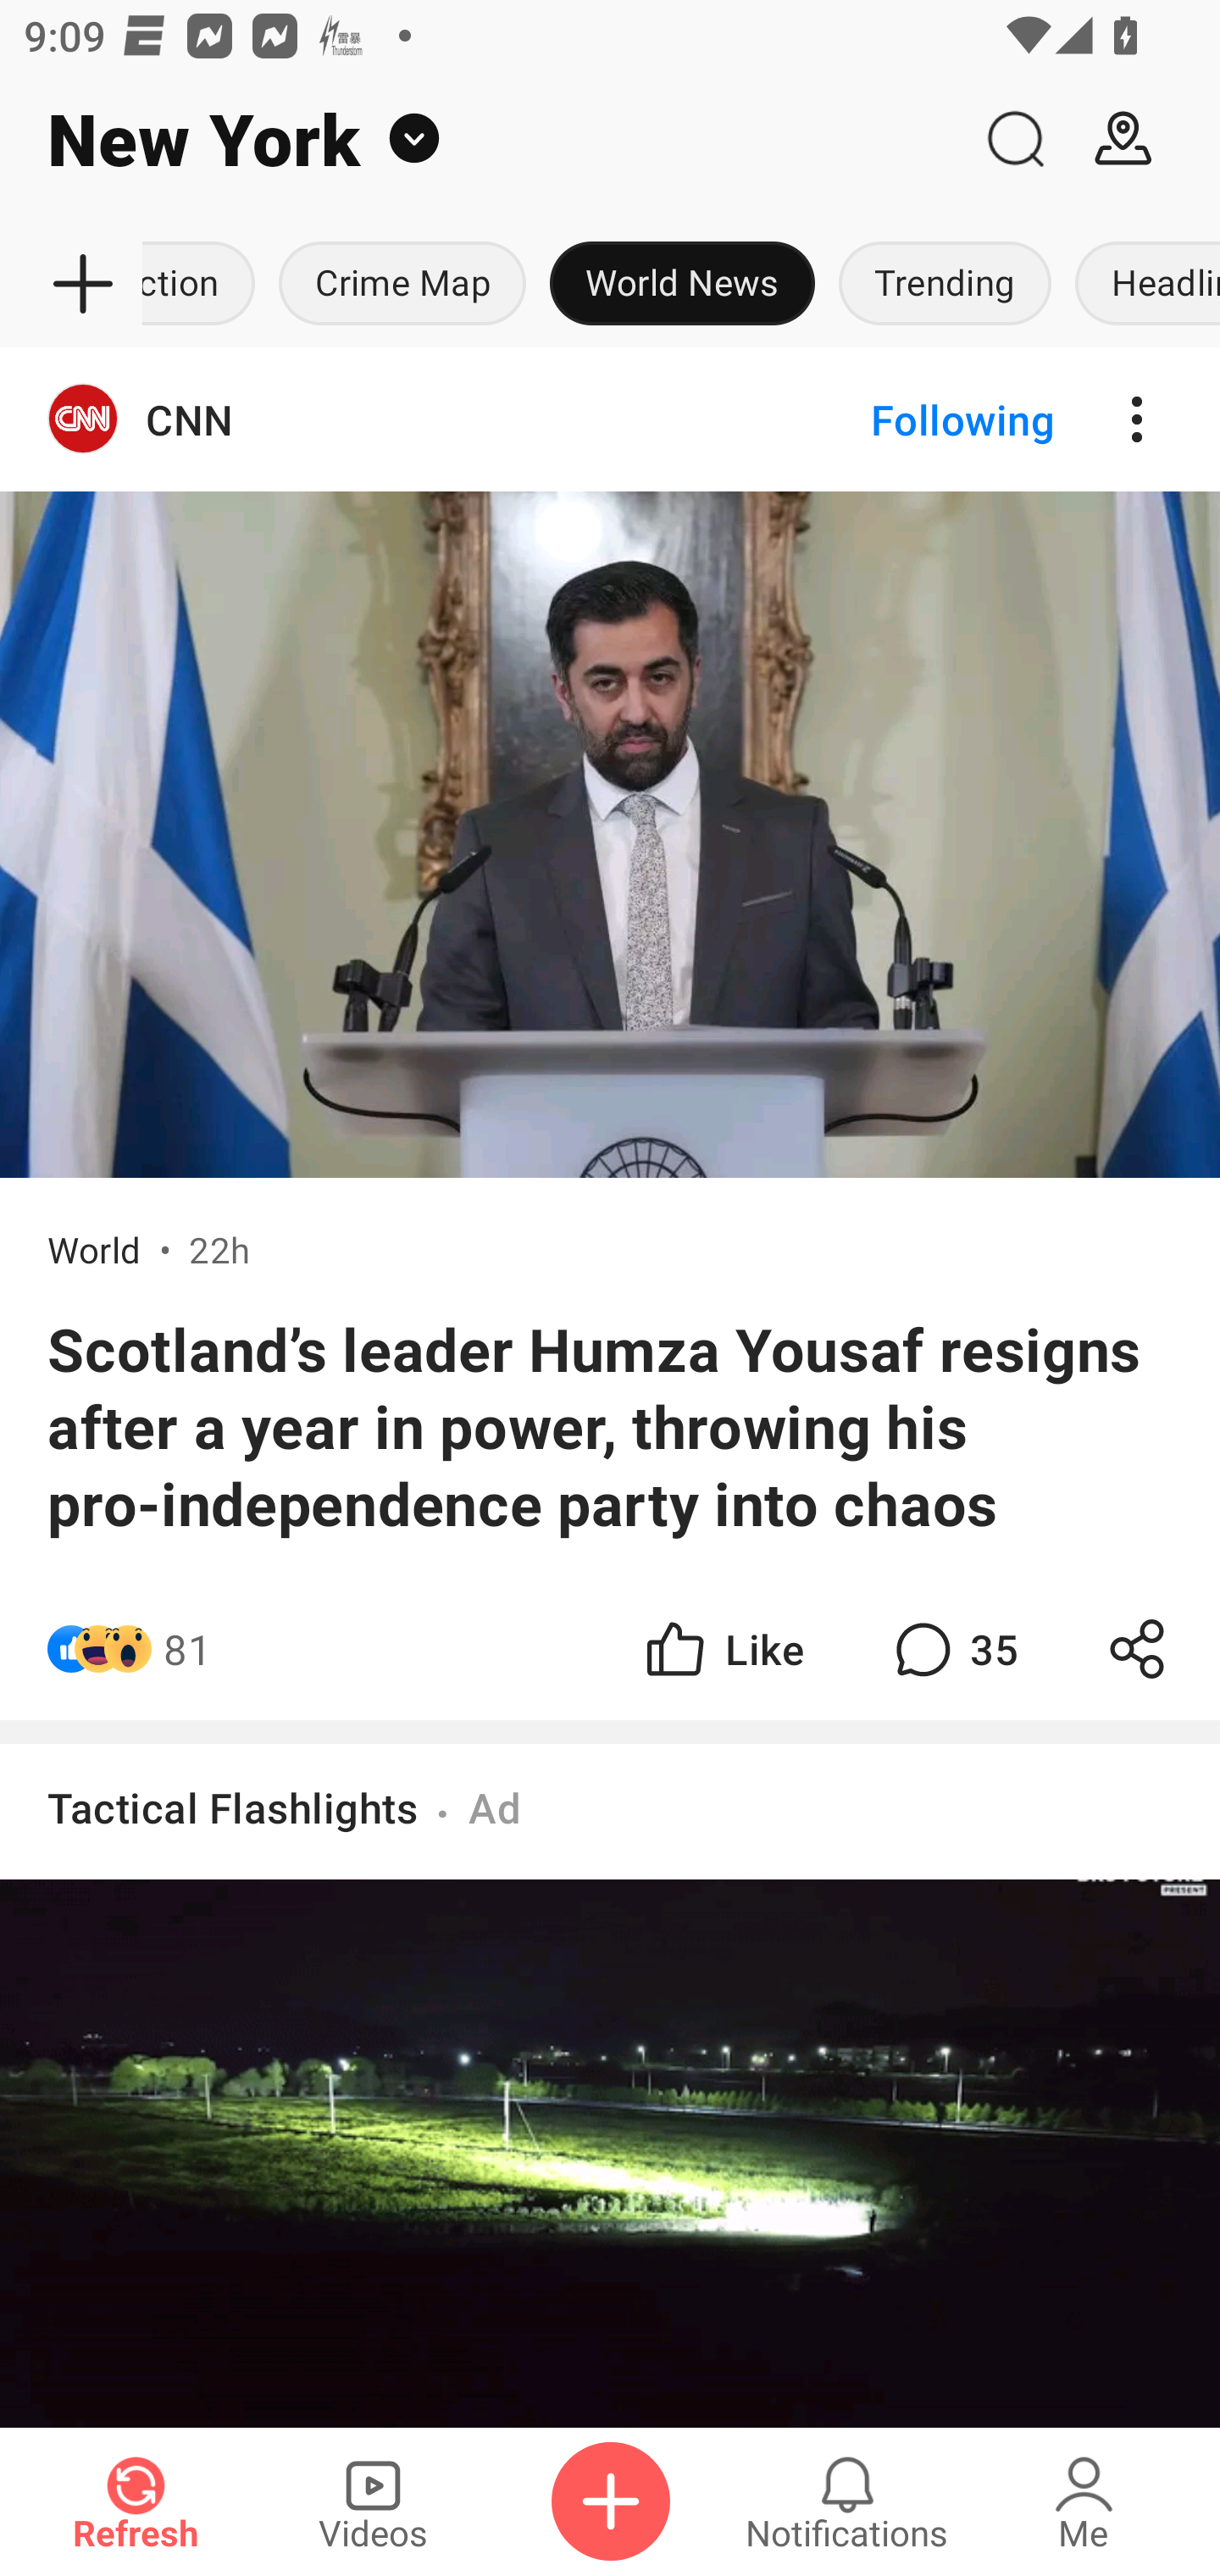  I want to click on New York, so click(480, 139).